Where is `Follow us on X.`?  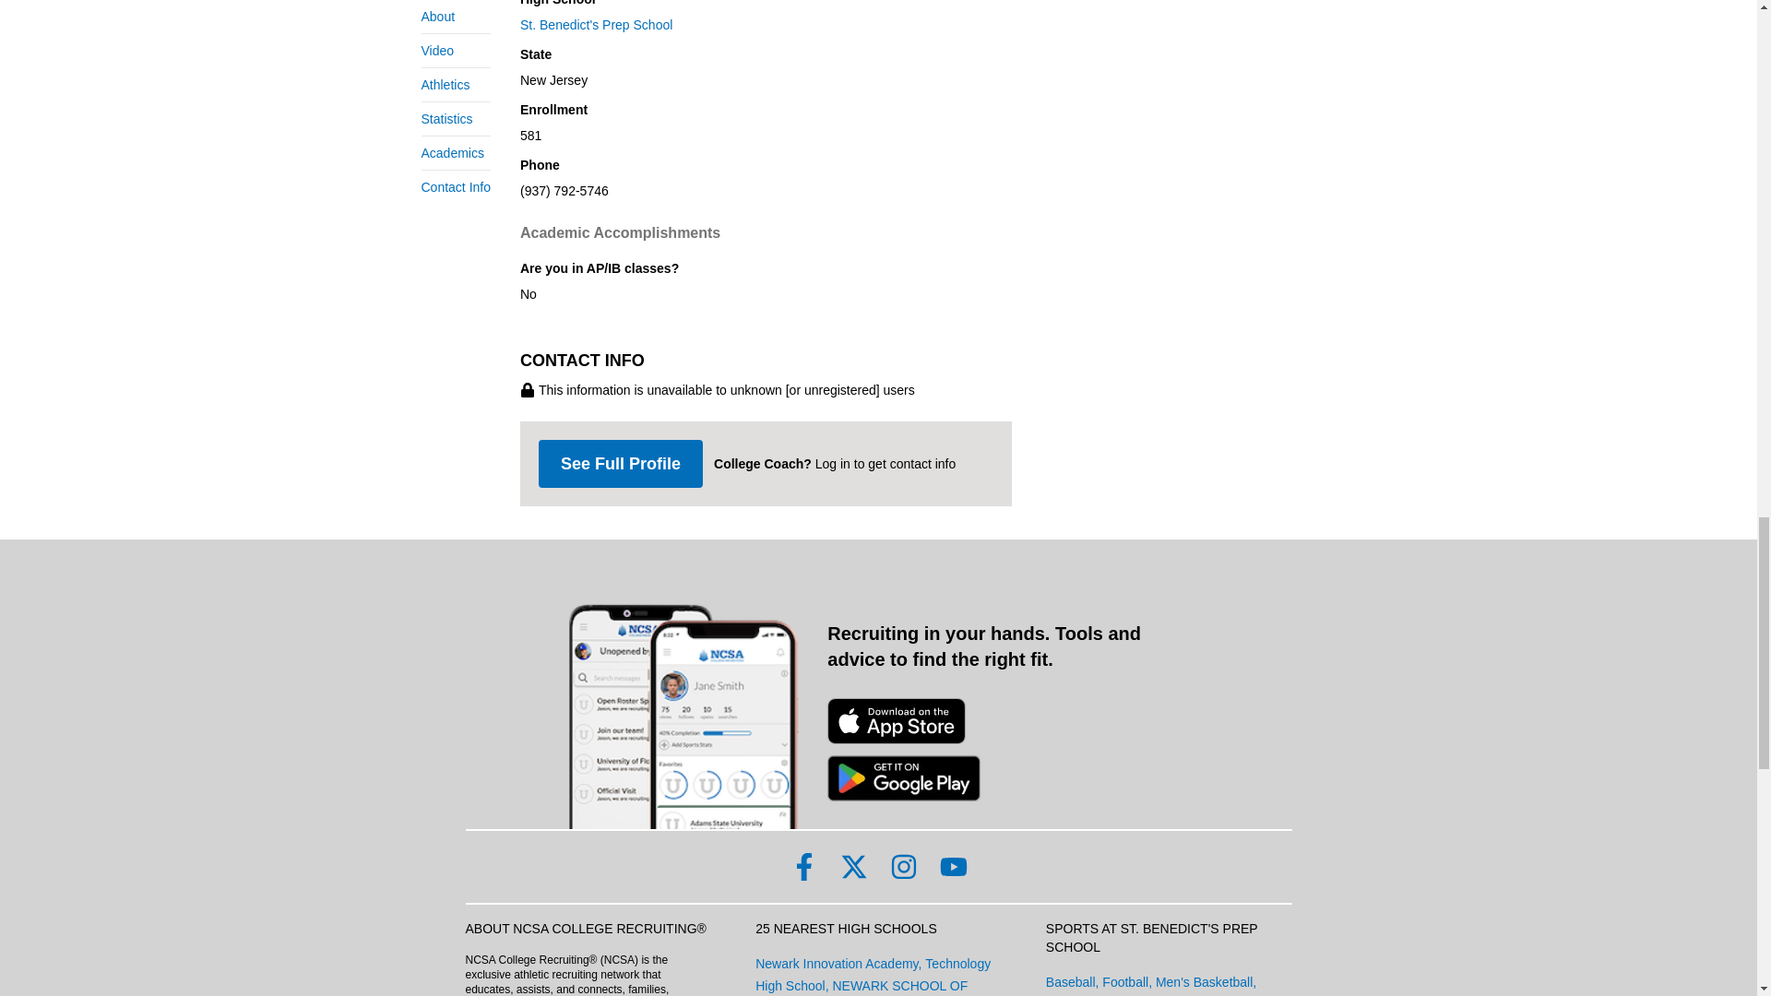 Follow us on X. is located at coordinates (853, 866).